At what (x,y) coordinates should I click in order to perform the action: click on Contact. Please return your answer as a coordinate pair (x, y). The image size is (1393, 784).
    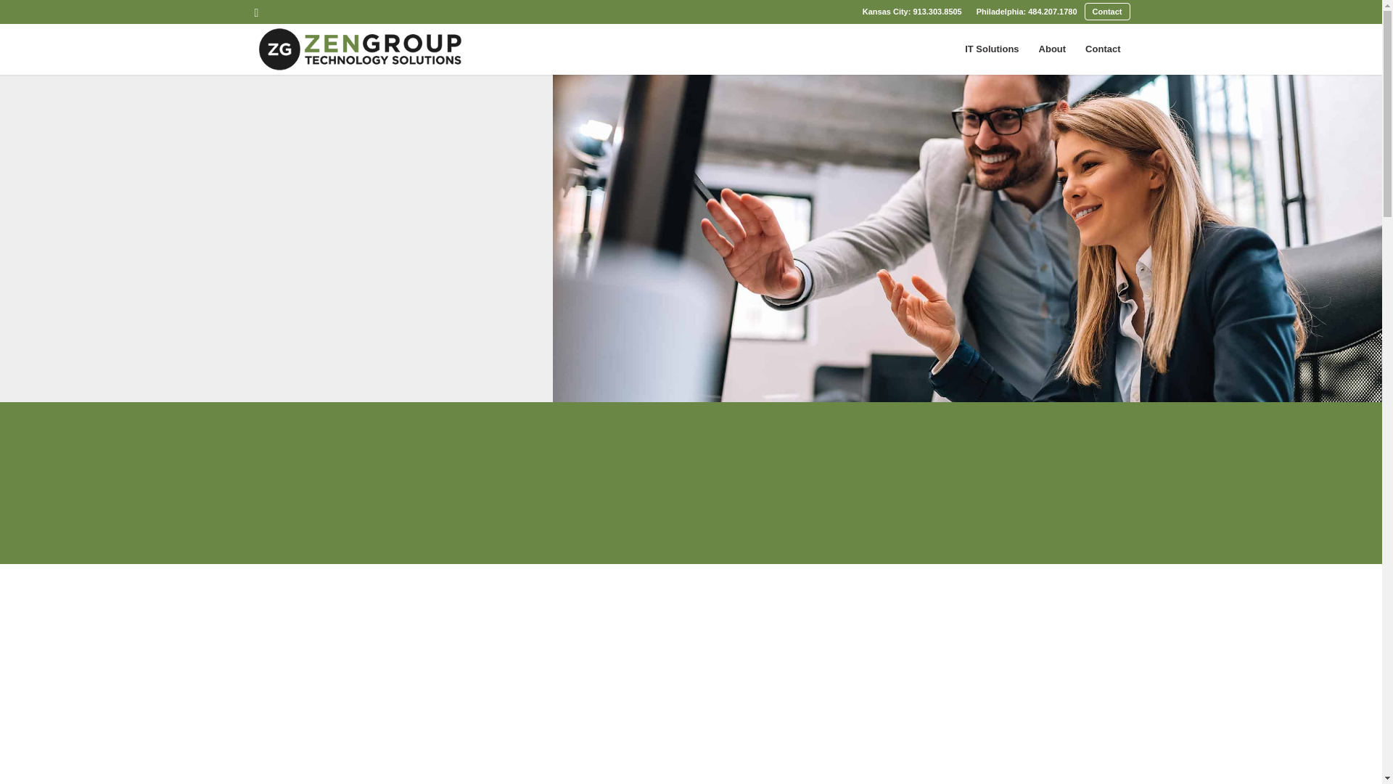
    Looking at the image, I should click on (1107, 12).